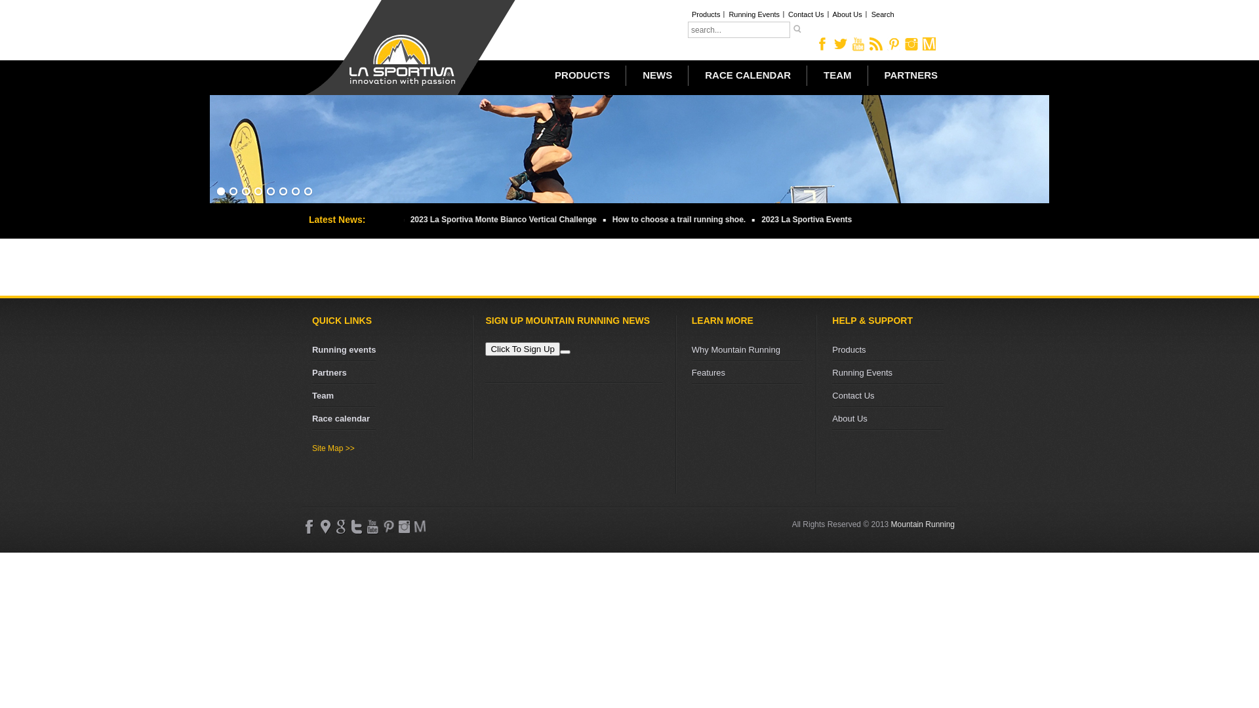 The height and width of the screenshot is (708, 1259). I want to click on Running events, so click(344, 350).